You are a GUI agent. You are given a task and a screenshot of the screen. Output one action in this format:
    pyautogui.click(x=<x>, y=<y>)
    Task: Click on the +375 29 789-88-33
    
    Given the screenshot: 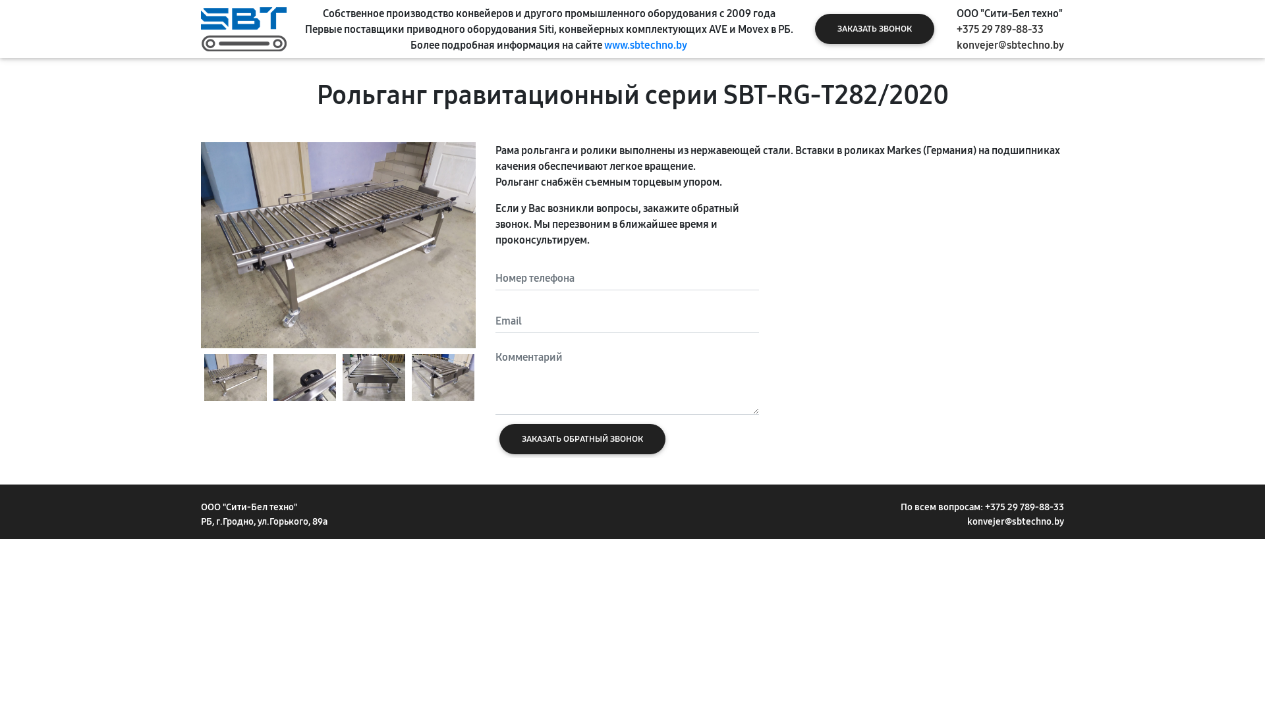 What is the action you would take?
    pyautogui.click(x=1000, y=29)
    